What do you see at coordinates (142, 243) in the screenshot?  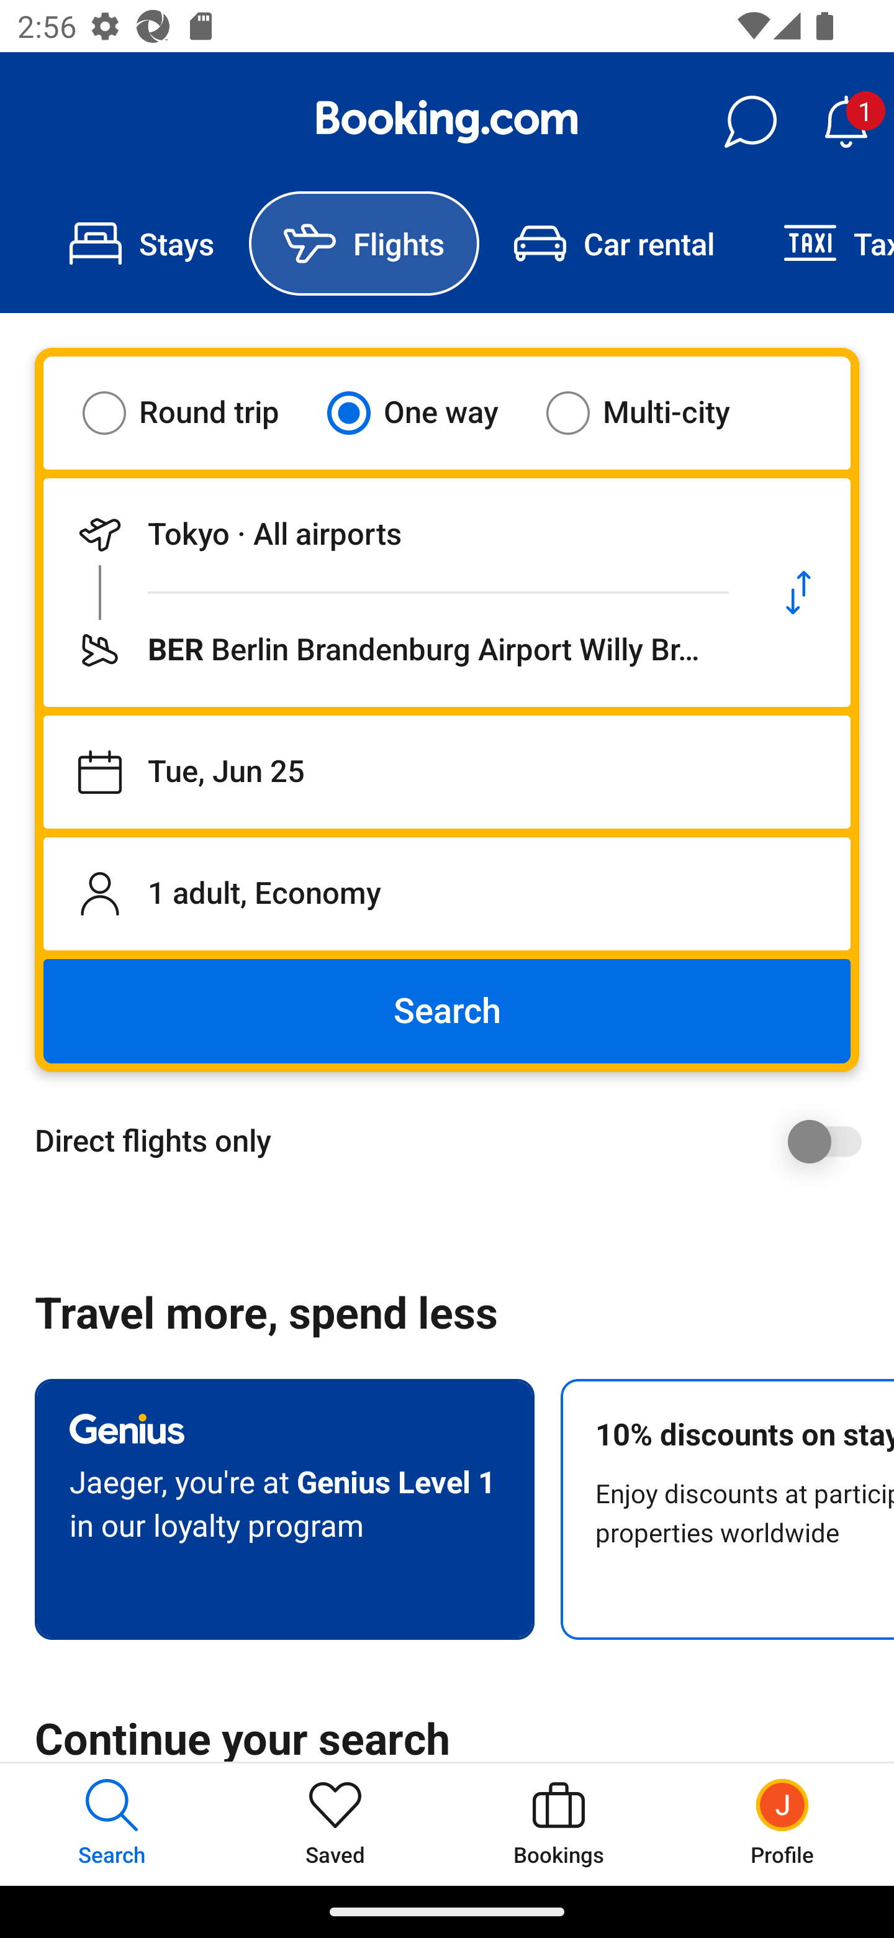 I see `Stays` at bounding box center [142, 243].